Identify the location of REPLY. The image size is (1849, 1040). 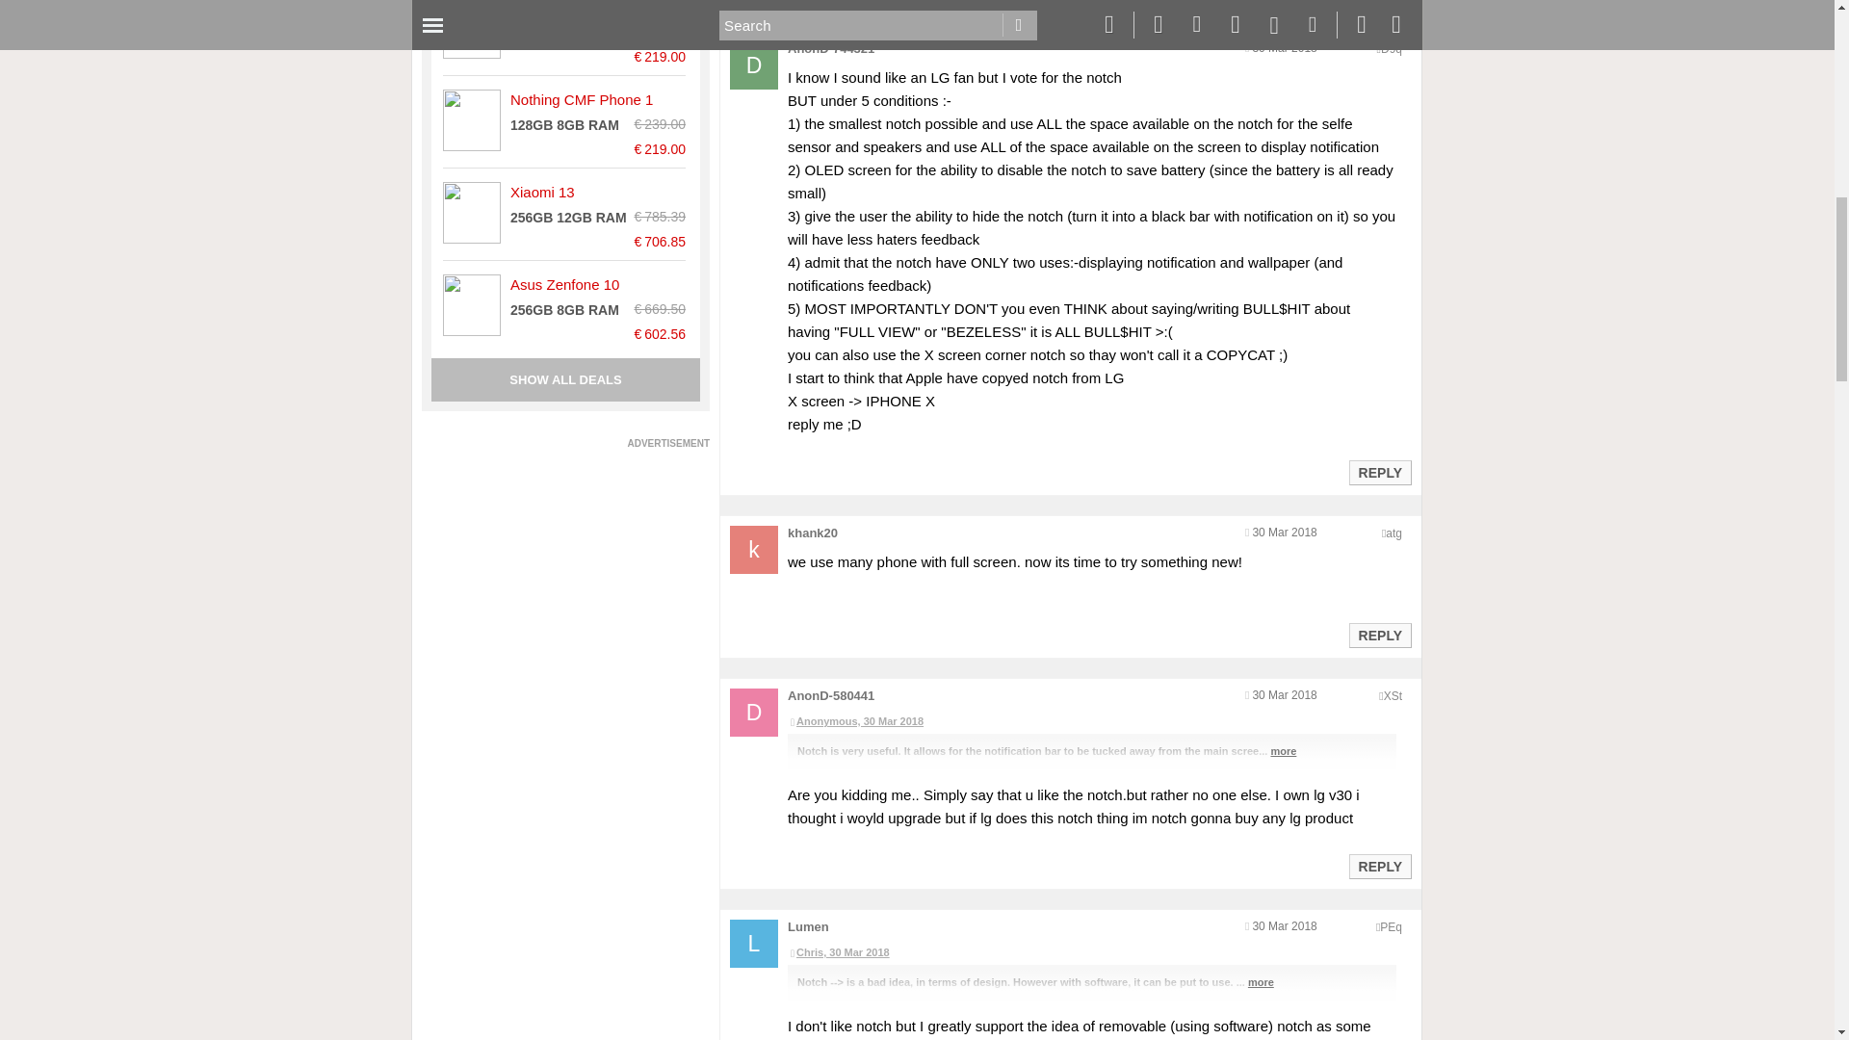
(1379, 636).